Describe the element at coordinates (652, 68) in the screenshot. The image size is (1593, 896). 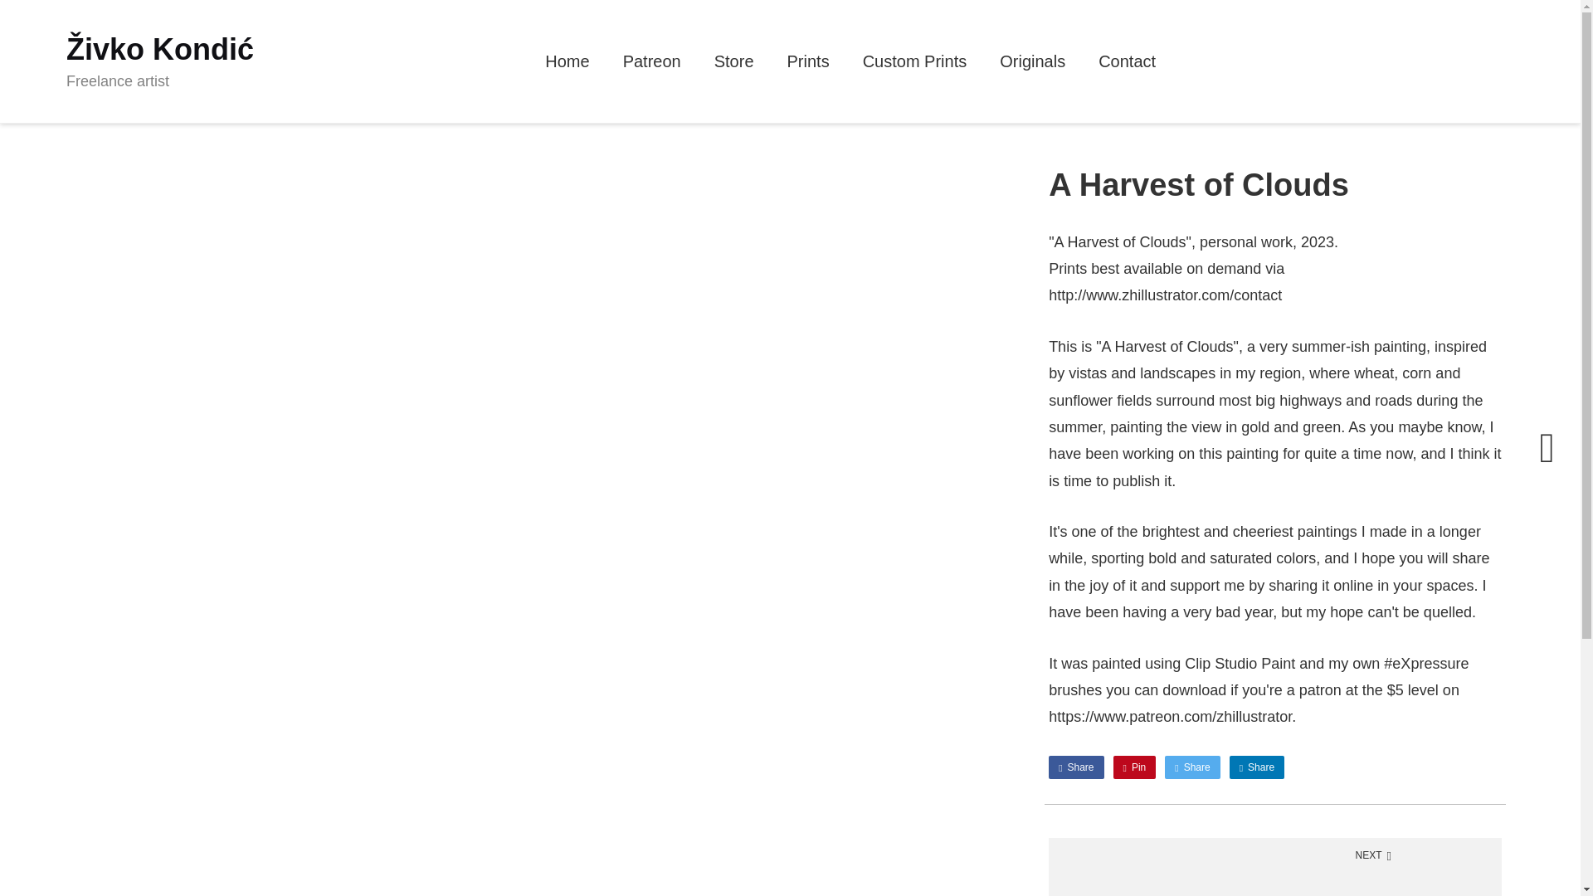
I see `Patreon` at that location.